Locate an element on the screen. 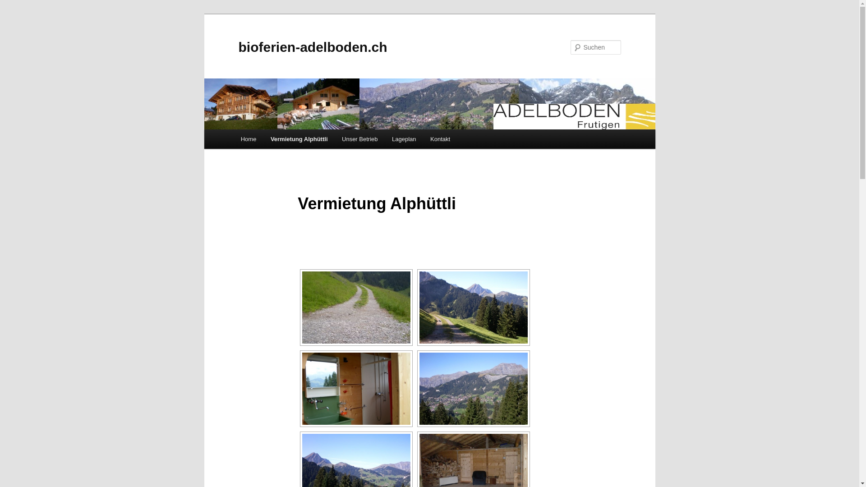 This screenshot has height=487, width=866. Lageplan is located at coordinates (404, 139).